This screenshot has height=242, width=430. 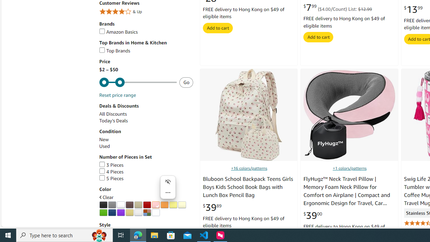 I want to click on Orange, so click(x=164, y=205).